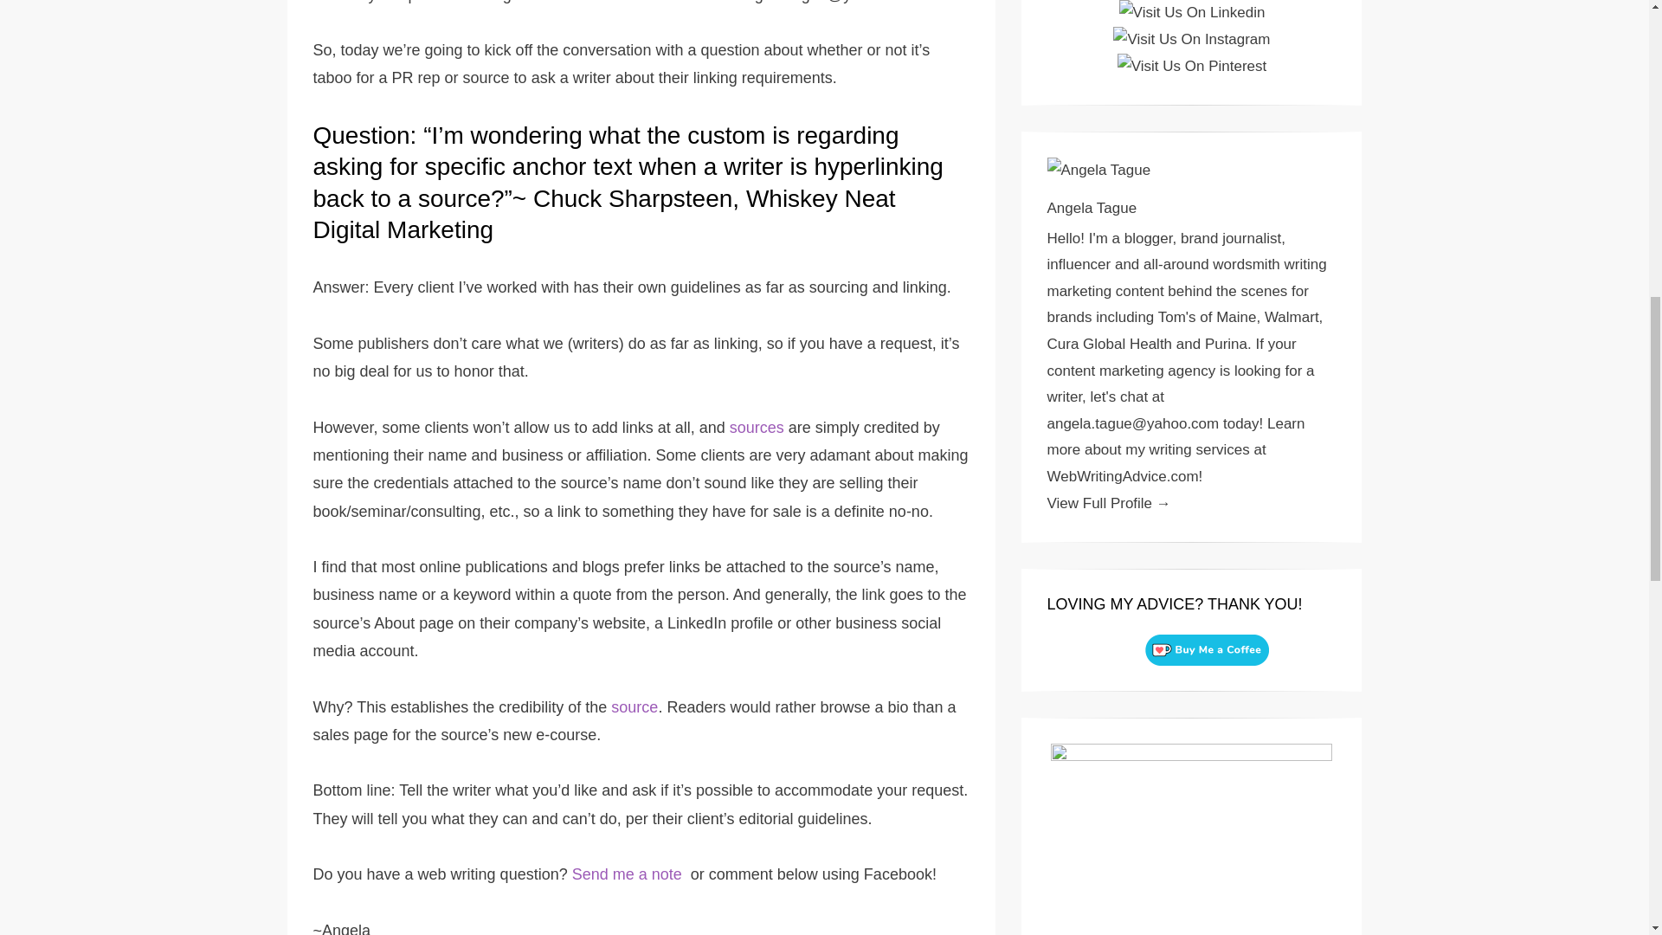 Image resolution: width=1662 pixels, height=935 pixels. What do you see at coordinates (635, 706) in the screenshot?
I see `source` at bounding box center [635, 706].